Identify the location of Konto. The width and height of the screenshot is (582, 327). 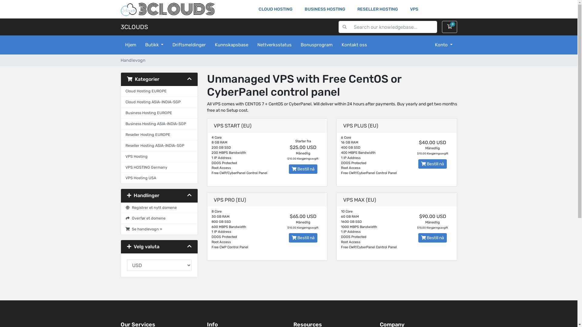
(444, 45).